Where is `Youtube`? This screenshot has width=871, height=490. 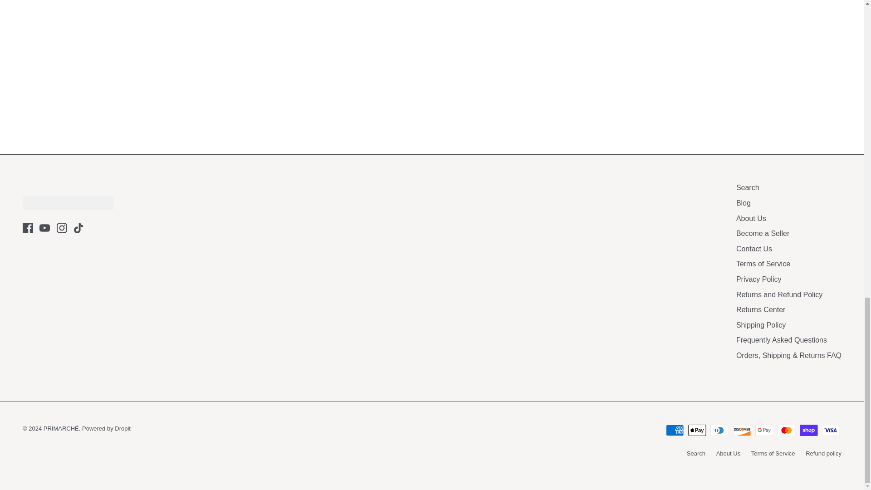 Youtube is located at coordinates (44, 228).